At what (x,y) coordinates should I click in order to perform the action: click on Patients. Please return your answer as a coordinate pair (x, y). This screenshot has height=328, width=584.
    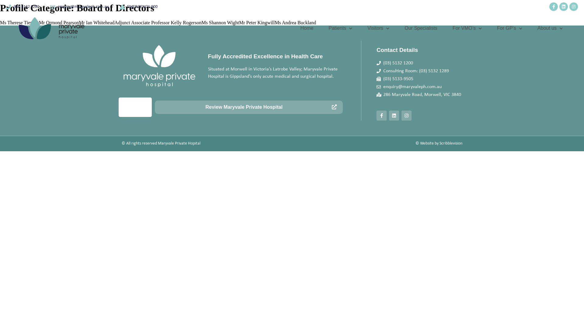
    Looking at the image, I should click on (340, 28).